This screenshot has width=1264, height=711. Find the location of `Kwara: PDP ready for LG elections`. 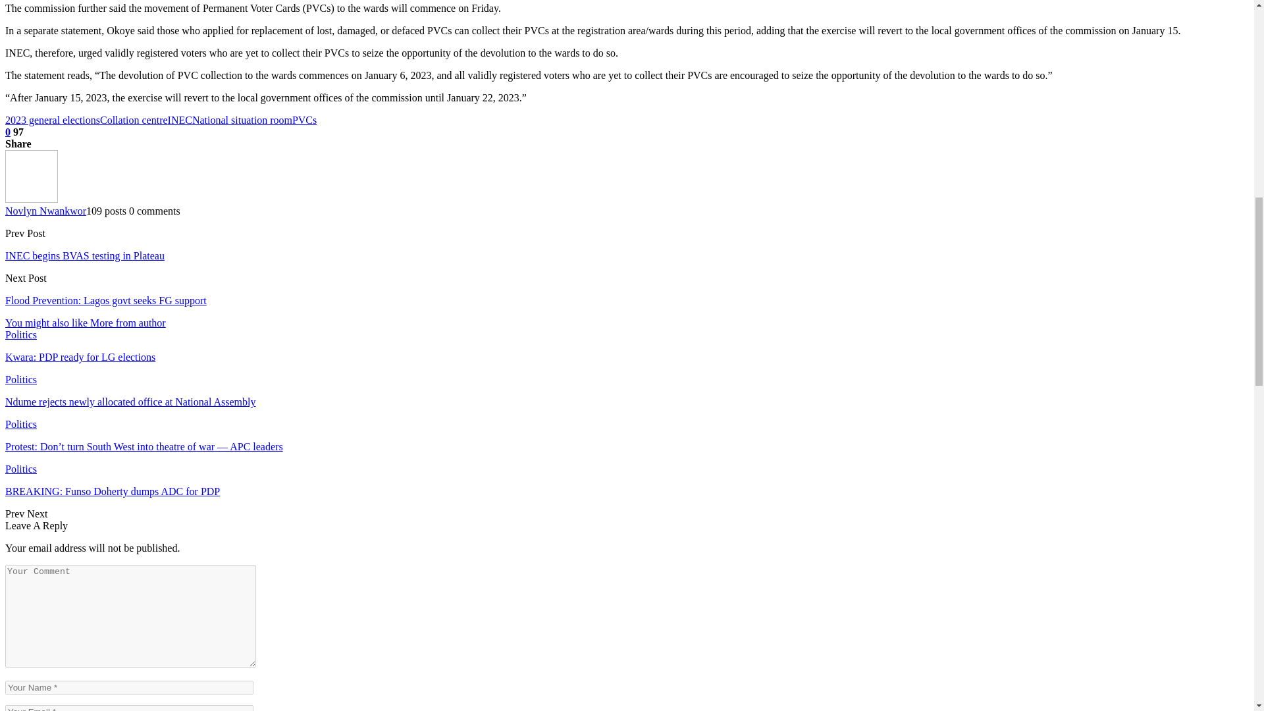

Kwara: PDP ready for LG elections is located at coordinates (80, 357).